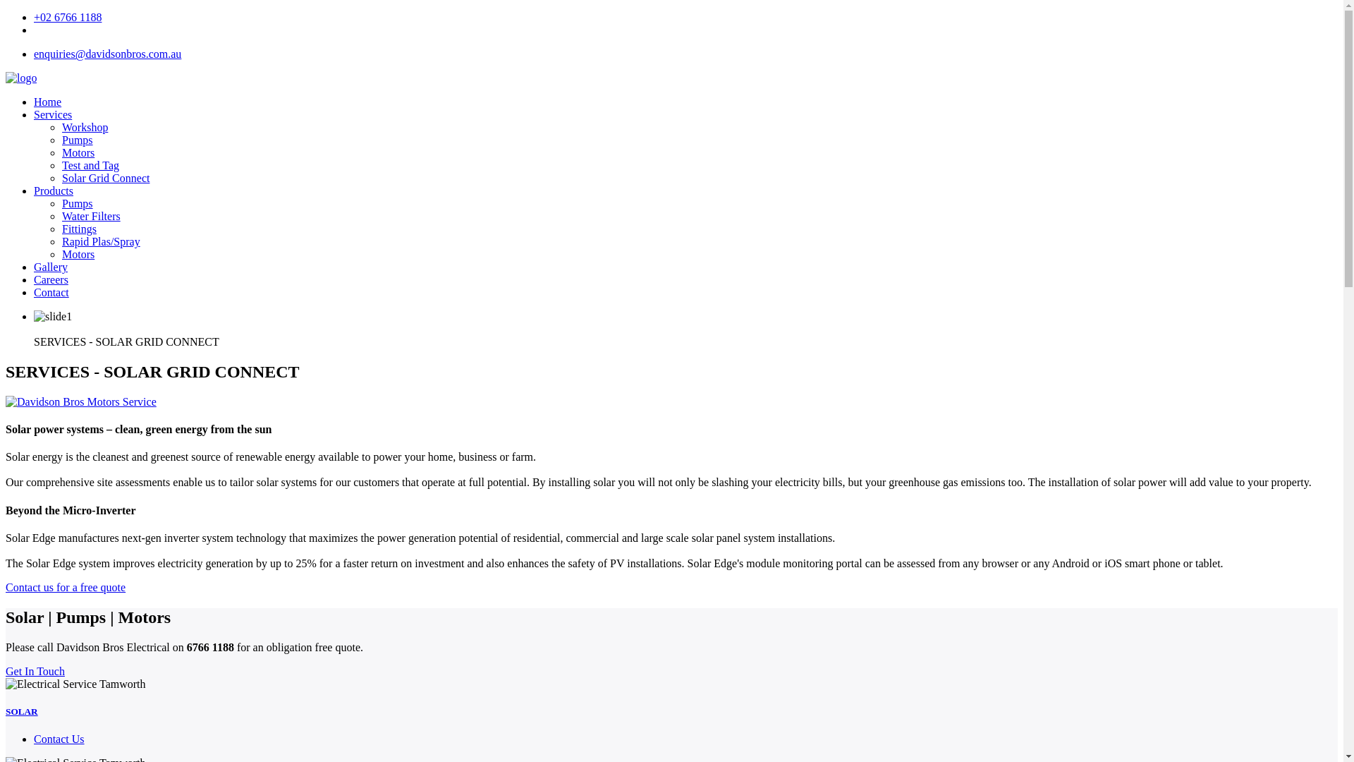 The width and height of the screenshot is (1354, 762). Describe the element at coordinates (54, 190) in the screenshot. I see `Products` at that location.